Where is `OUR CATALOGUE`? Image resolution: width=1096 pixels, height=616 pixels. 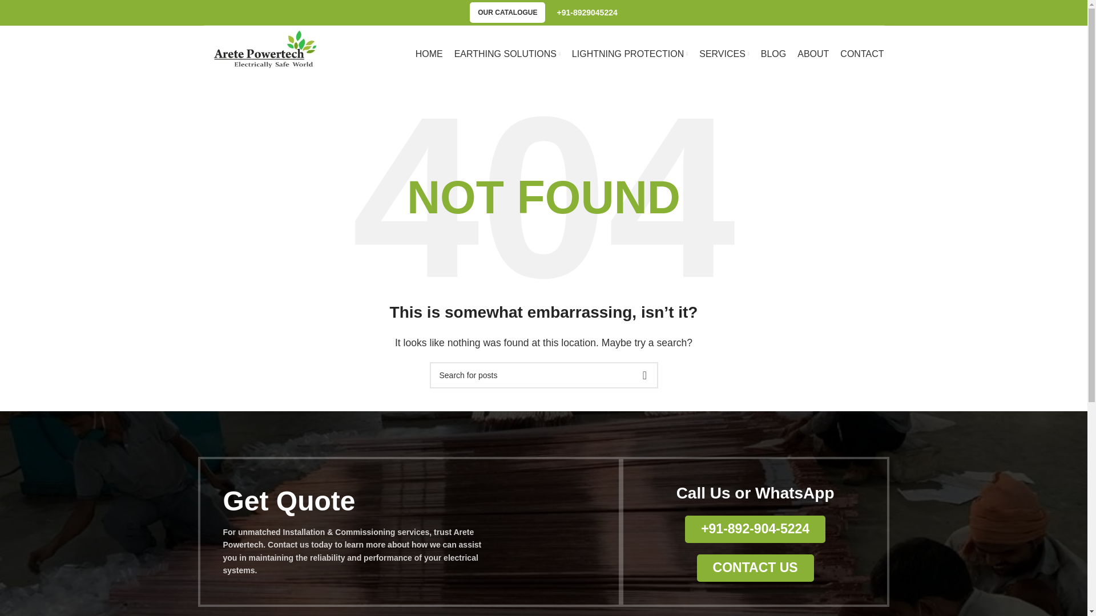 OUR CATALOGUE is located at coordinates (507, 13).